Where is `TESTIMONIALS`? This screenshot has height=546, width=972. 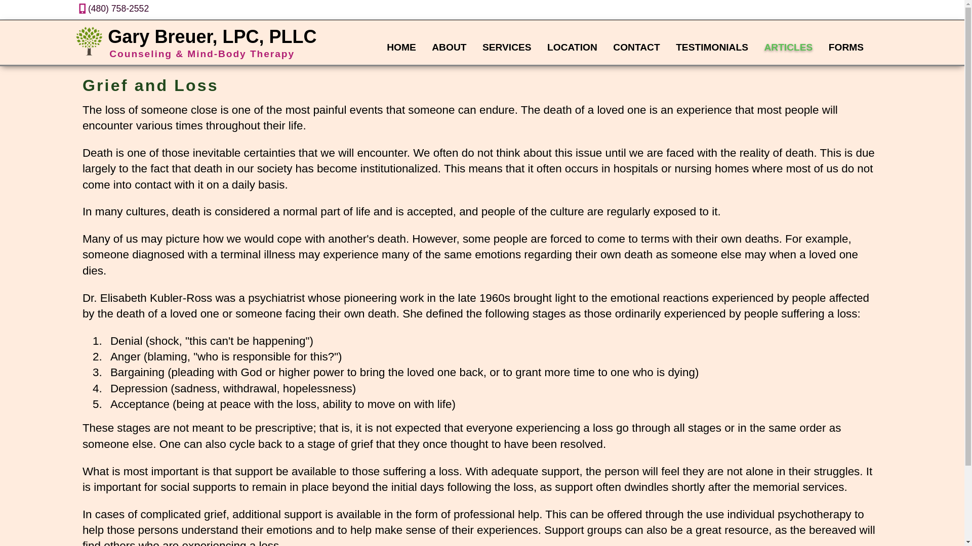
TESTIMONIALS is located at coordinates (713, 48).